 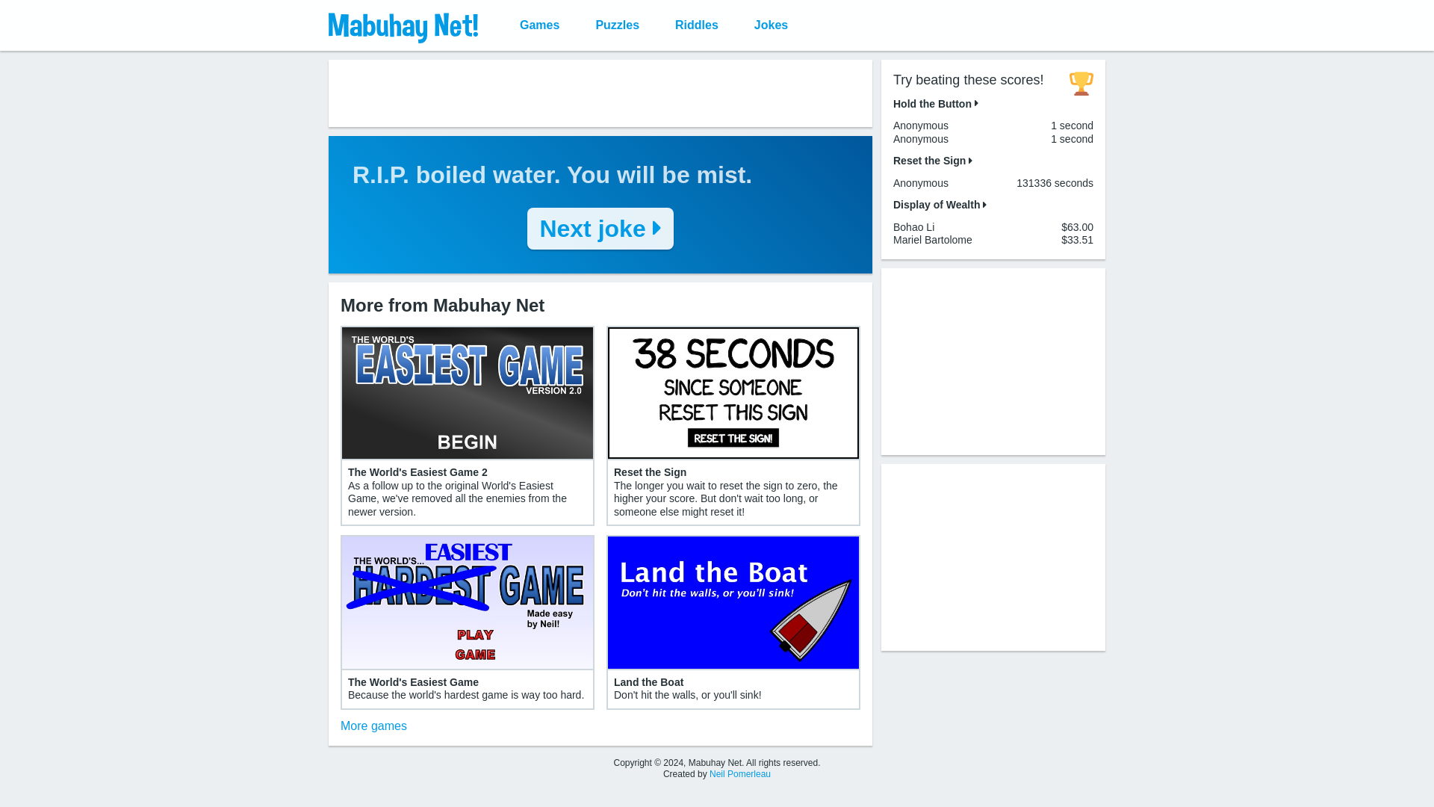 What do you see at coordinates (932, 160) in the screenshot?
I see `Reset the Sign` at bounding box center [932, 160].